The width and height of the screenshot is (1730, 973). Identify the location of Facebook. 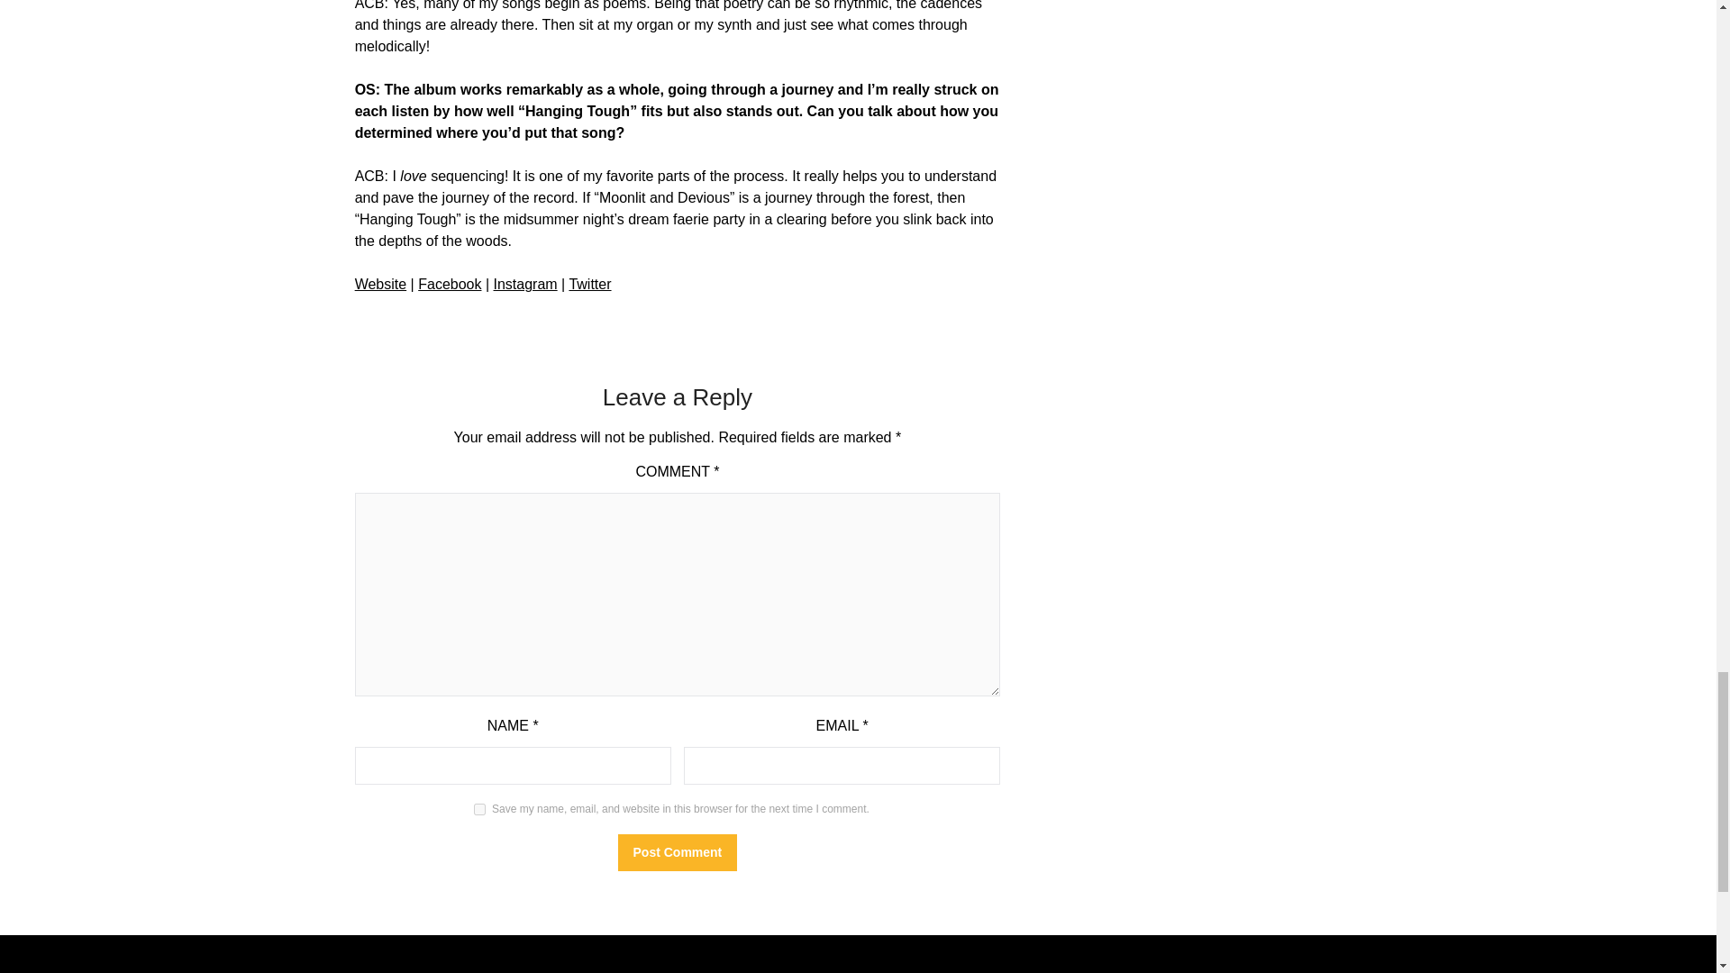
(449, 284).